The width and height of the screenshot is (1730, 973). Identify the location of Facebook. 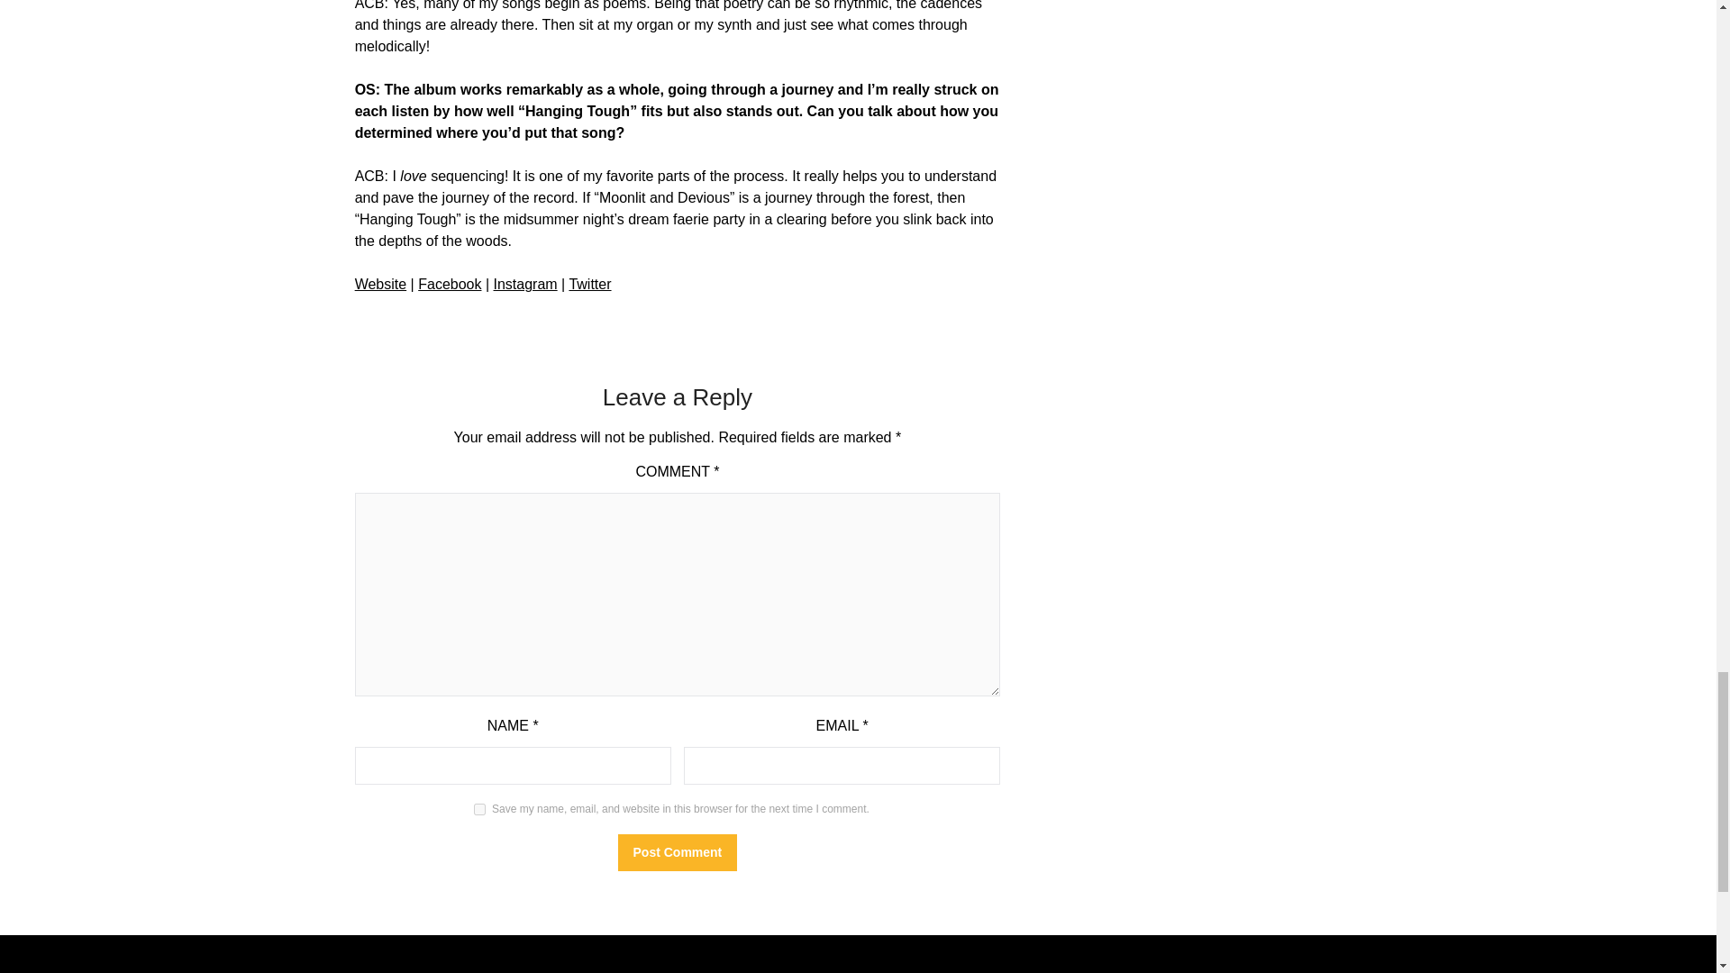
(449, 284).